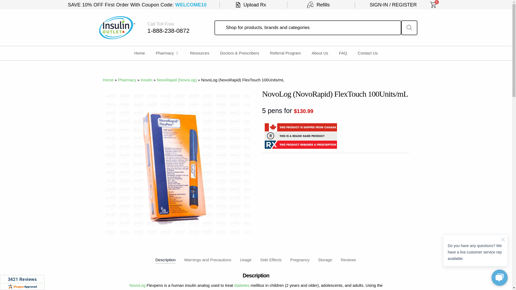 The width and height of the screenshot is (516, 290). Describe the element at coordinates (320, 53) in the screenshot. I see `About Us` at that location.